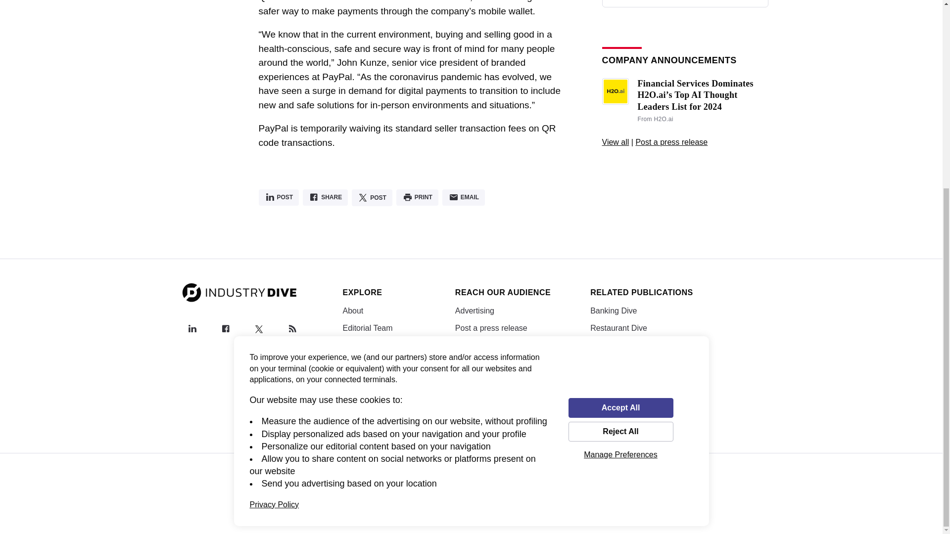 This screenshot has height=534, width=950. I want to click on PRINT, so click(417, 197).